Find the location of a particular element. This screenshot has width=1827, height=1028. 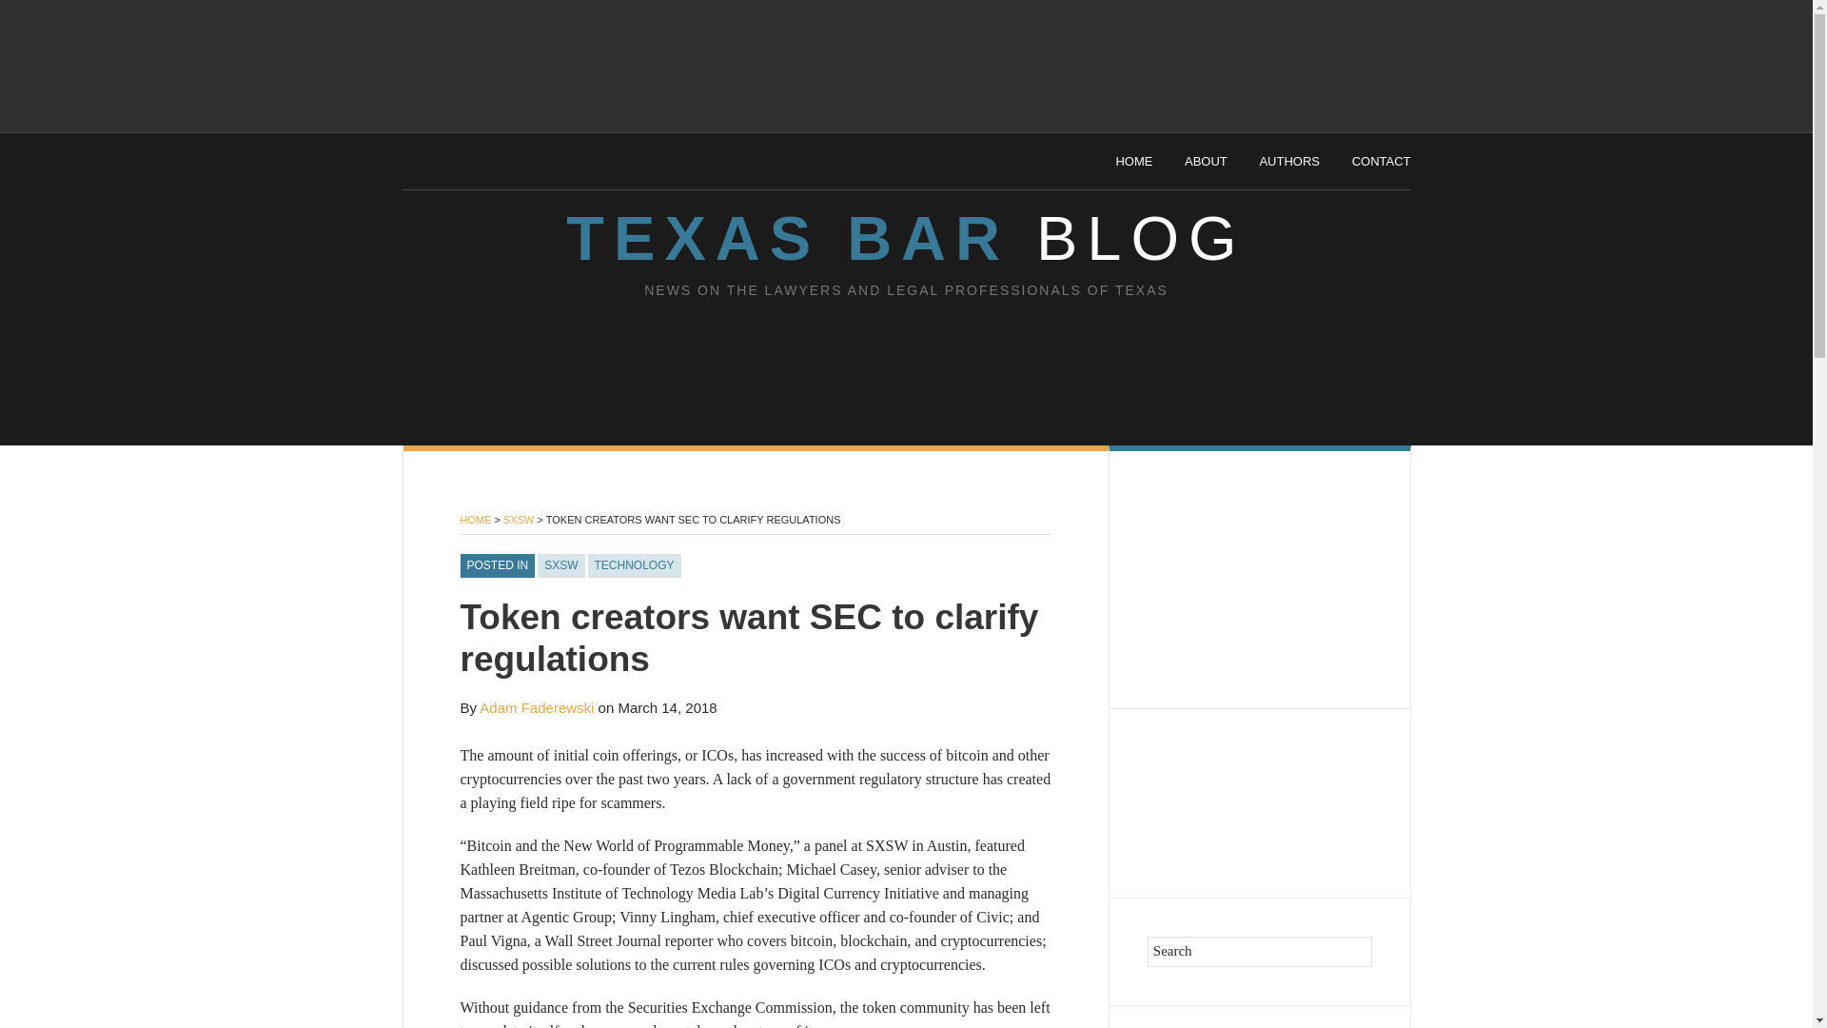

Adam Faderewski is located at coordinates (537, 707).